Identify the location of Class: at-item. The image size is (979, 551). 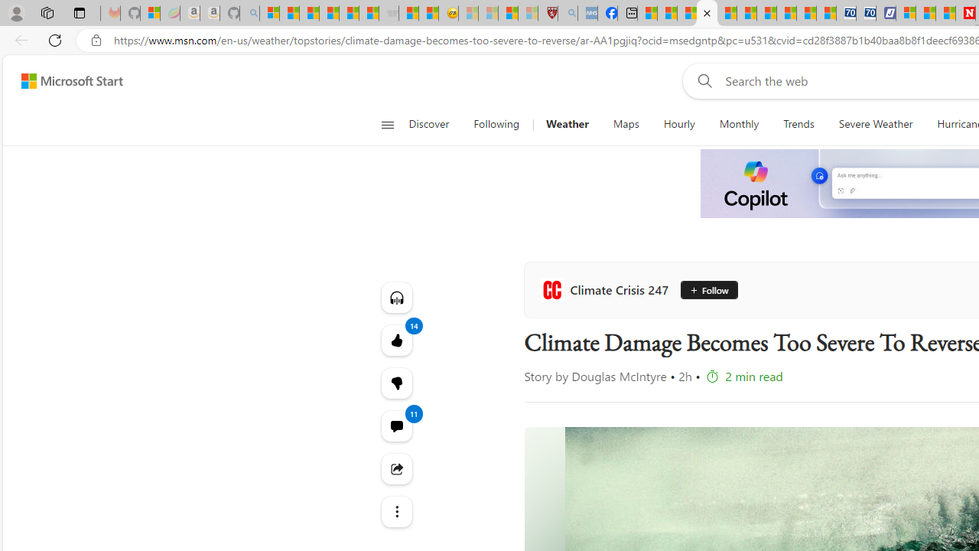
(396, 511).